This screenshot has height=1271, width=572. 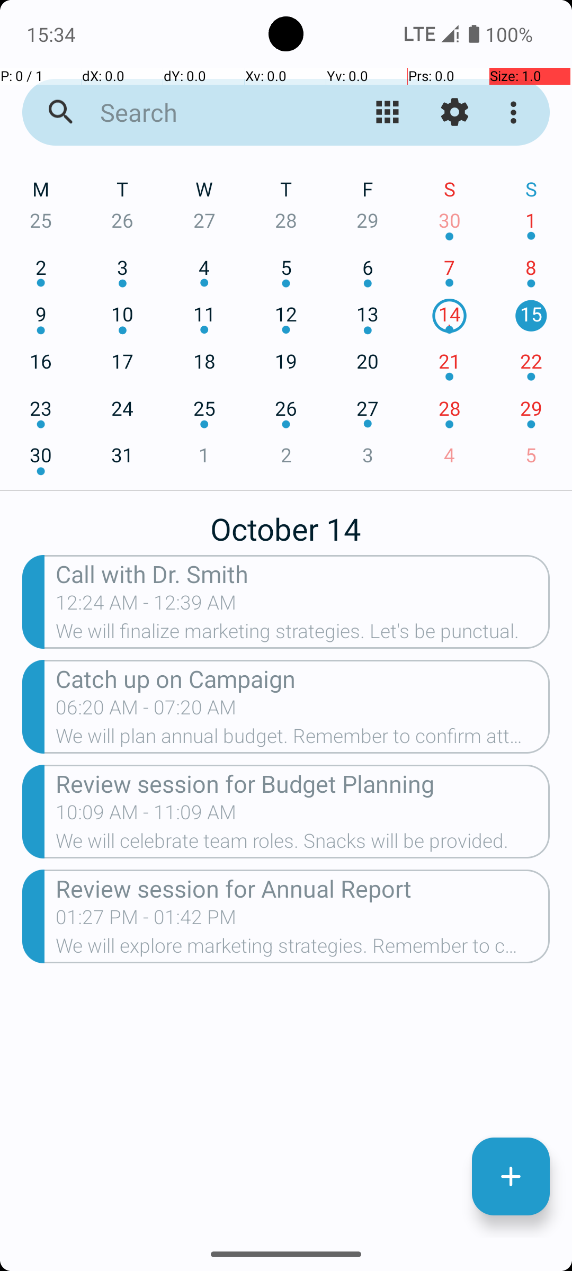 I want to click on 06:20 AM - 07:20 AM, so click(x=146, y=711).